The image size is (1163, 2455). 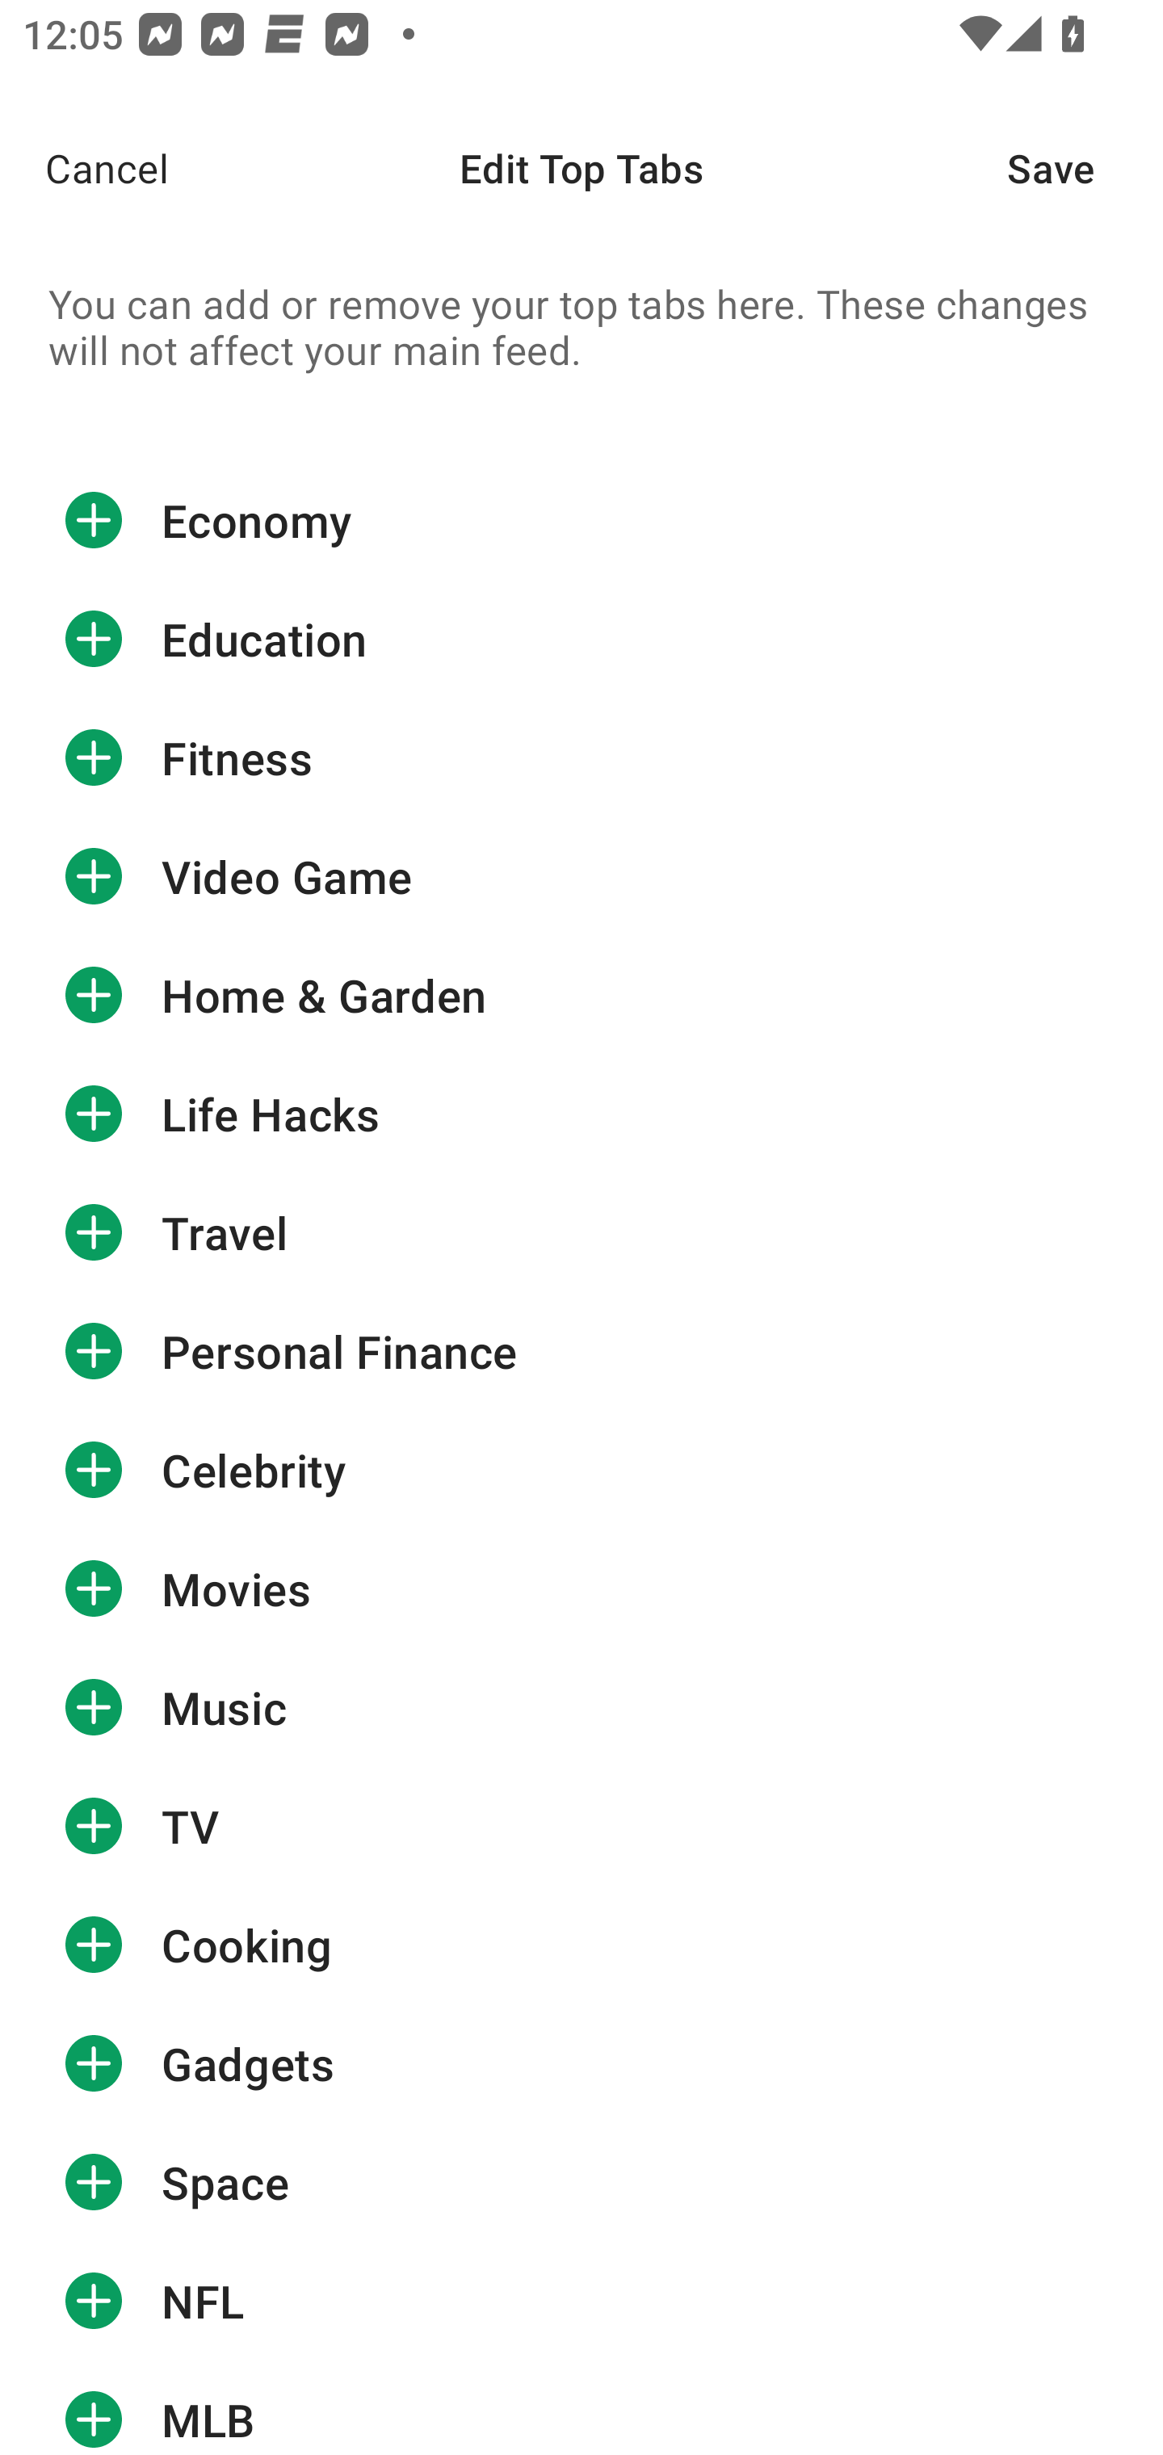 What do you see at coordinates (581, 1114) in the screenshot?
I see `Life Hacks` at bounding box center [581, 1114].